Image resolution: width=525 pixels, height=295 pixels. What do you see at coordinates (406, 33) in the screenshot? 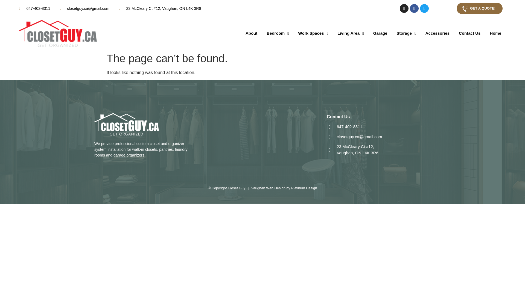
I see `Storage` at bounding box center [406, 33].